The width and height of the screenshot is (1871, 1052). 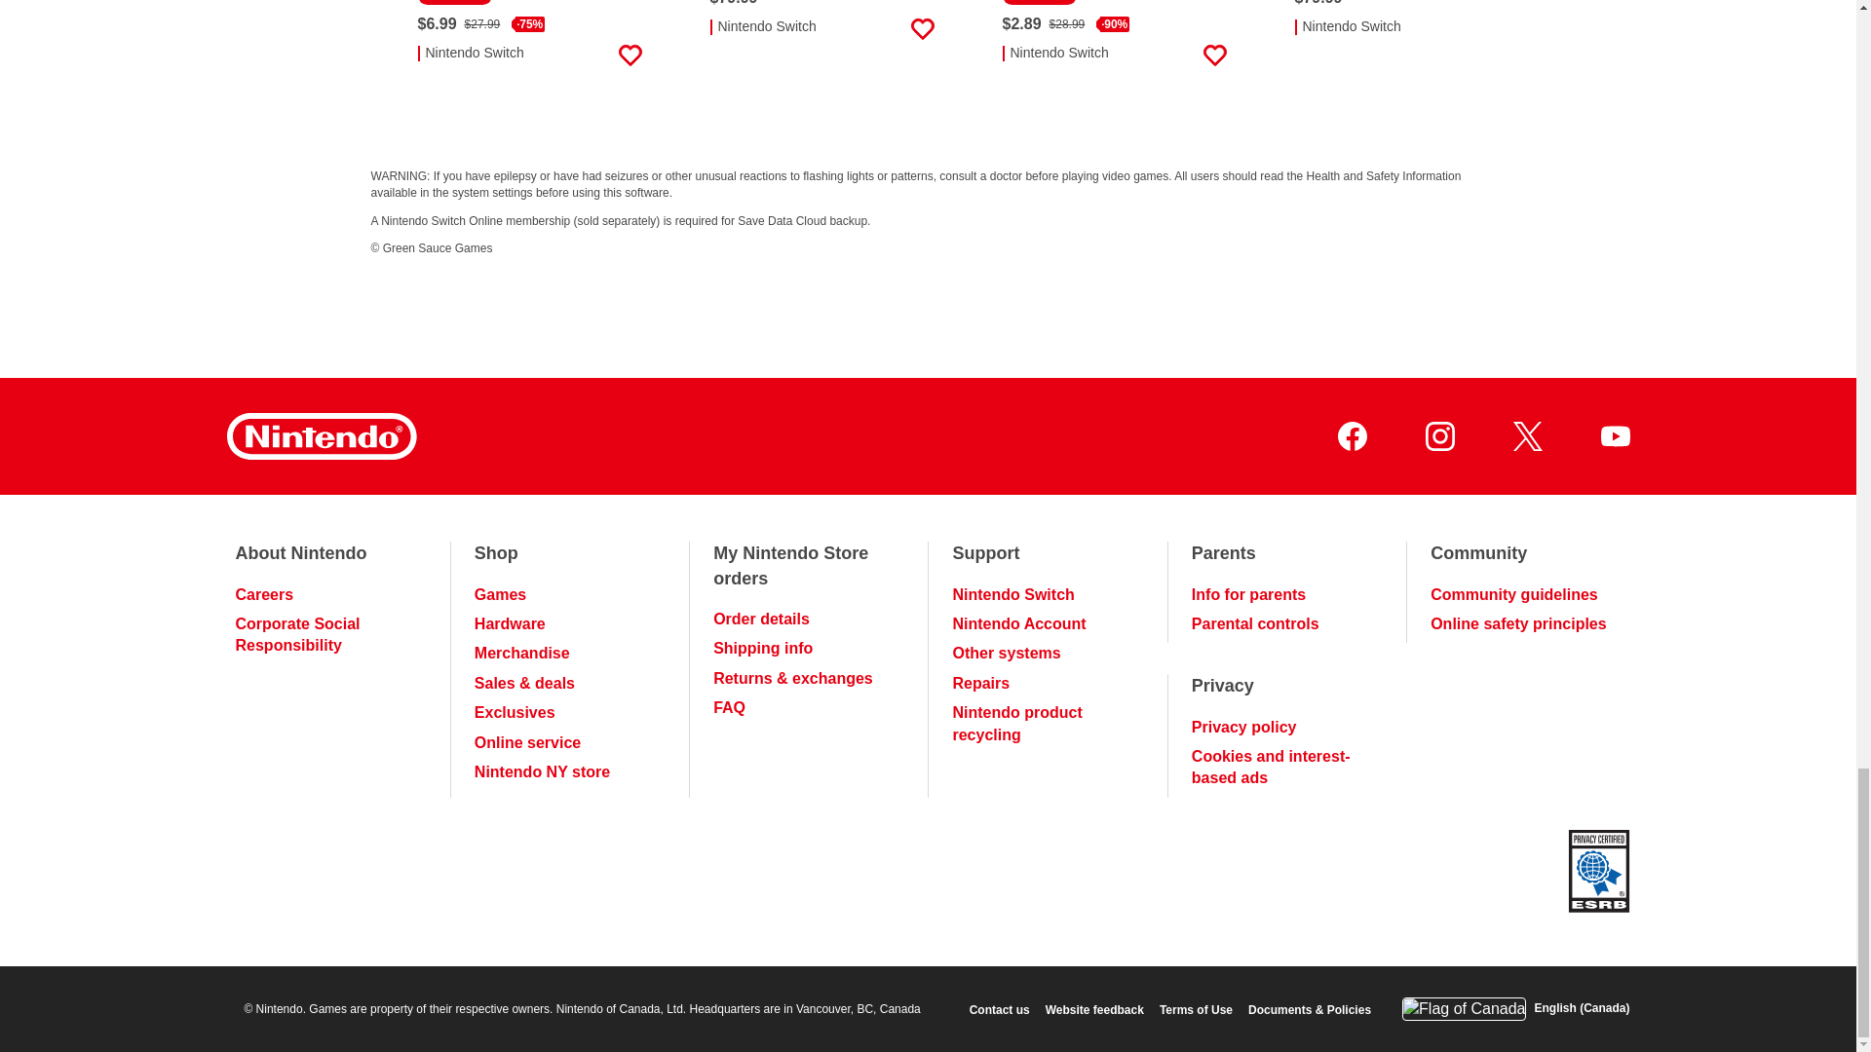 I want to click on Add to Wish List, so click(x=921, y=29).